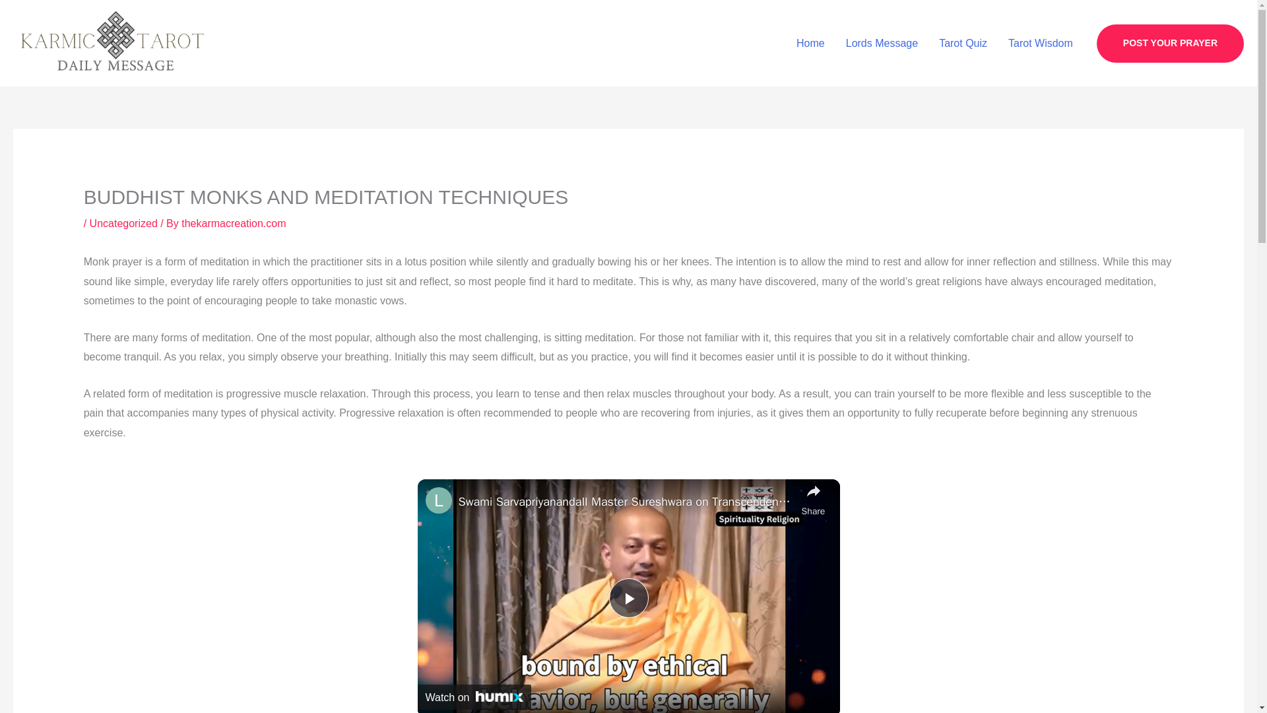 The image size is (1267, 713). What do you see at coordinates (628, 598) in the screenshot?
I see `Play Video` at bounding box center [628, 598].